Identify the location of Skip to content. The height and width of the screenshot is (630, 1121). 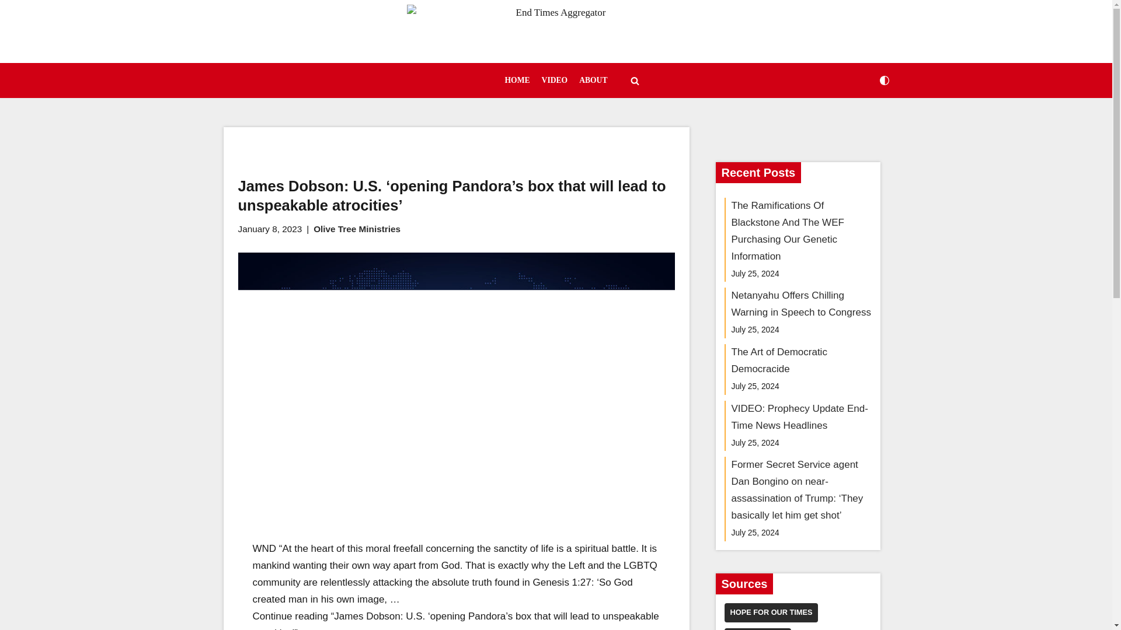
(9, 24).